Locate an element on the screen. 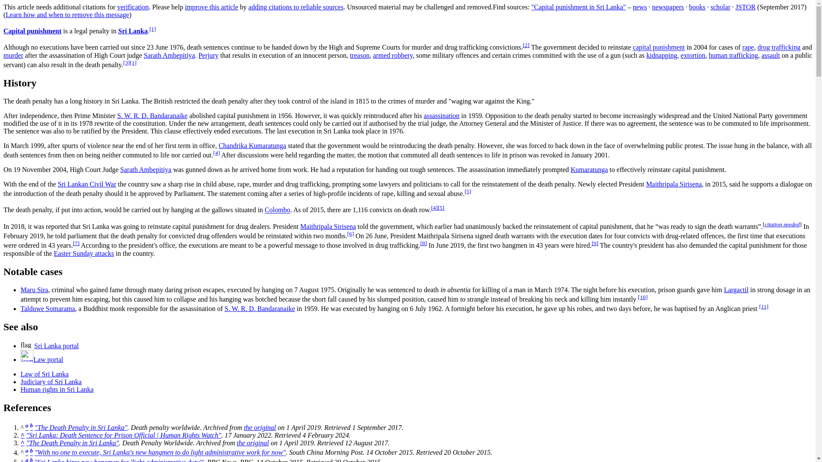 This screenshot has width=822, height=462. JSTOR is located at coordinates (745, 7).